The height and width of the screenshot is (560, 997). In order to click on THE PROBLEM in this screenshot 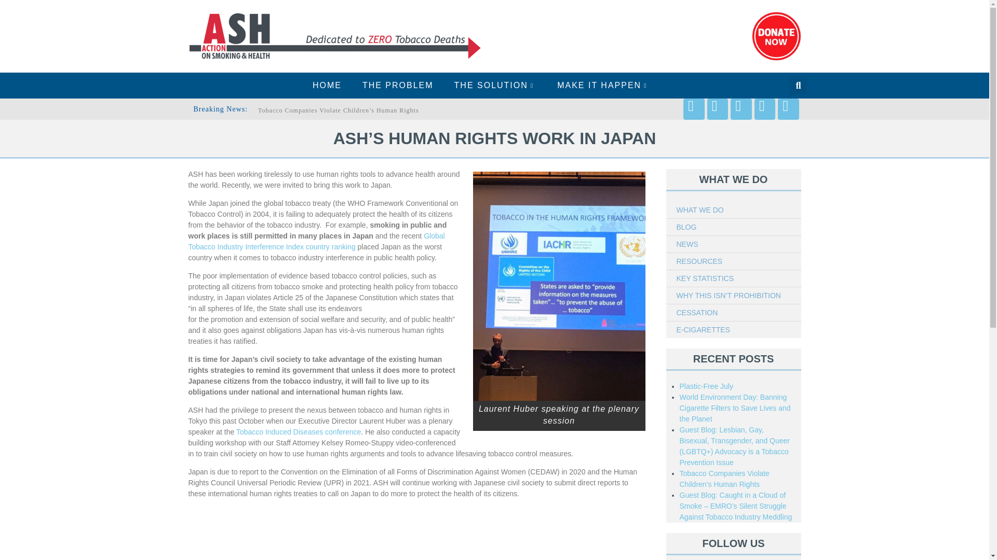, I will do `click(398, 86)`.